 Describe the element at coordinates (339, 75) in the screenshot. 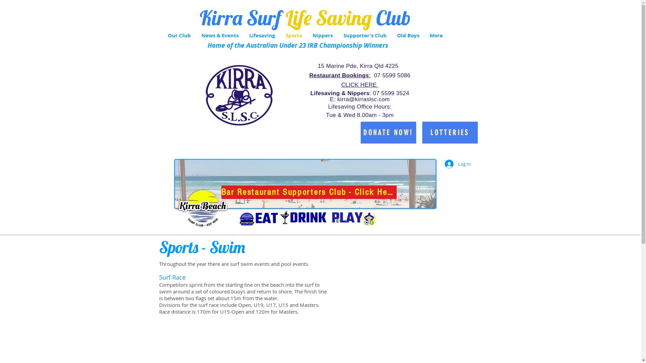

I see `Restaurant Bookings` at that location.